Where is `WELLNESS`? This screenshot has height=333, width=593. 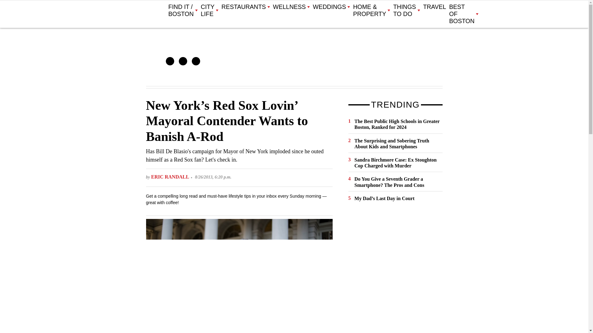
WELLNESS is located at coordinates (291, 7).